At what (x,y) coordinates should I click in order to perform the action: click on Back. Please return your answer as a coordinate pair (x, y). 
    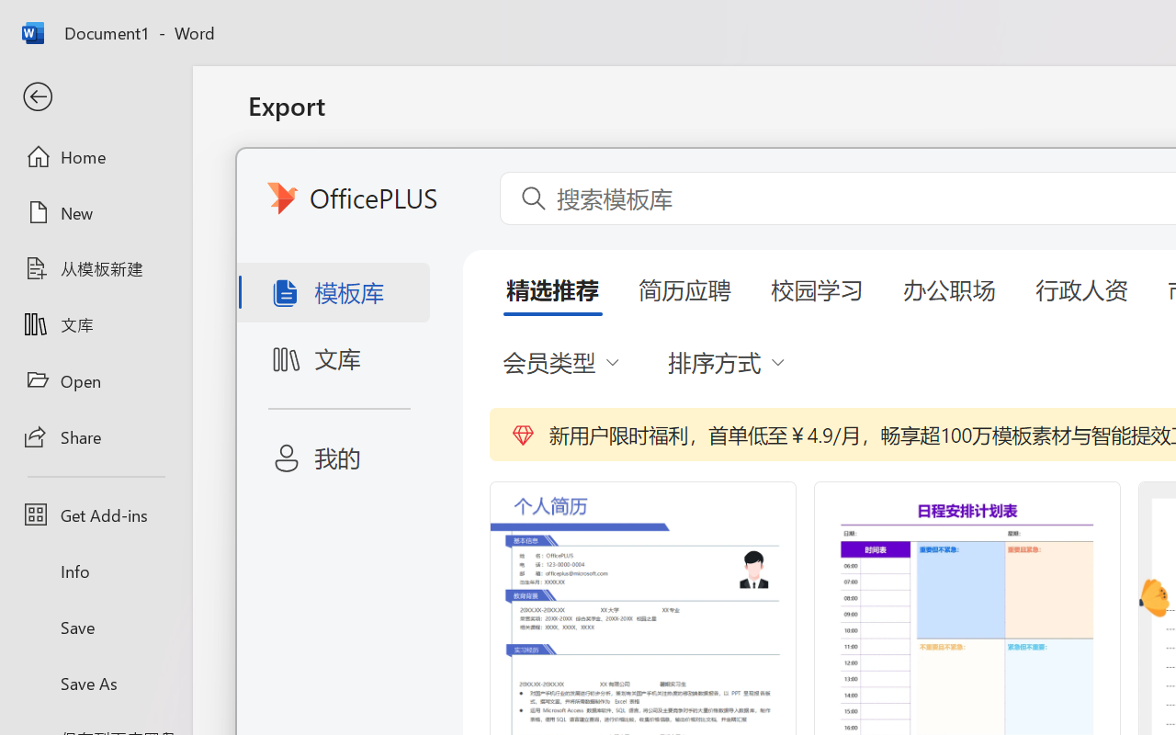
    Looking at the image, I should click on (17, 64).